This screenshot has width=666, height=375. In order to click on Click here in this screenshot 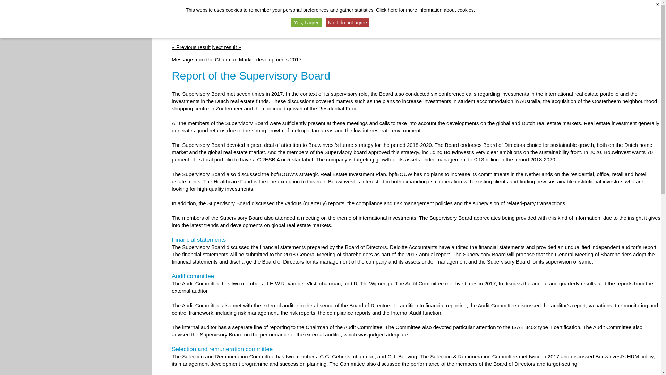, I will do `click(387, 10)`.